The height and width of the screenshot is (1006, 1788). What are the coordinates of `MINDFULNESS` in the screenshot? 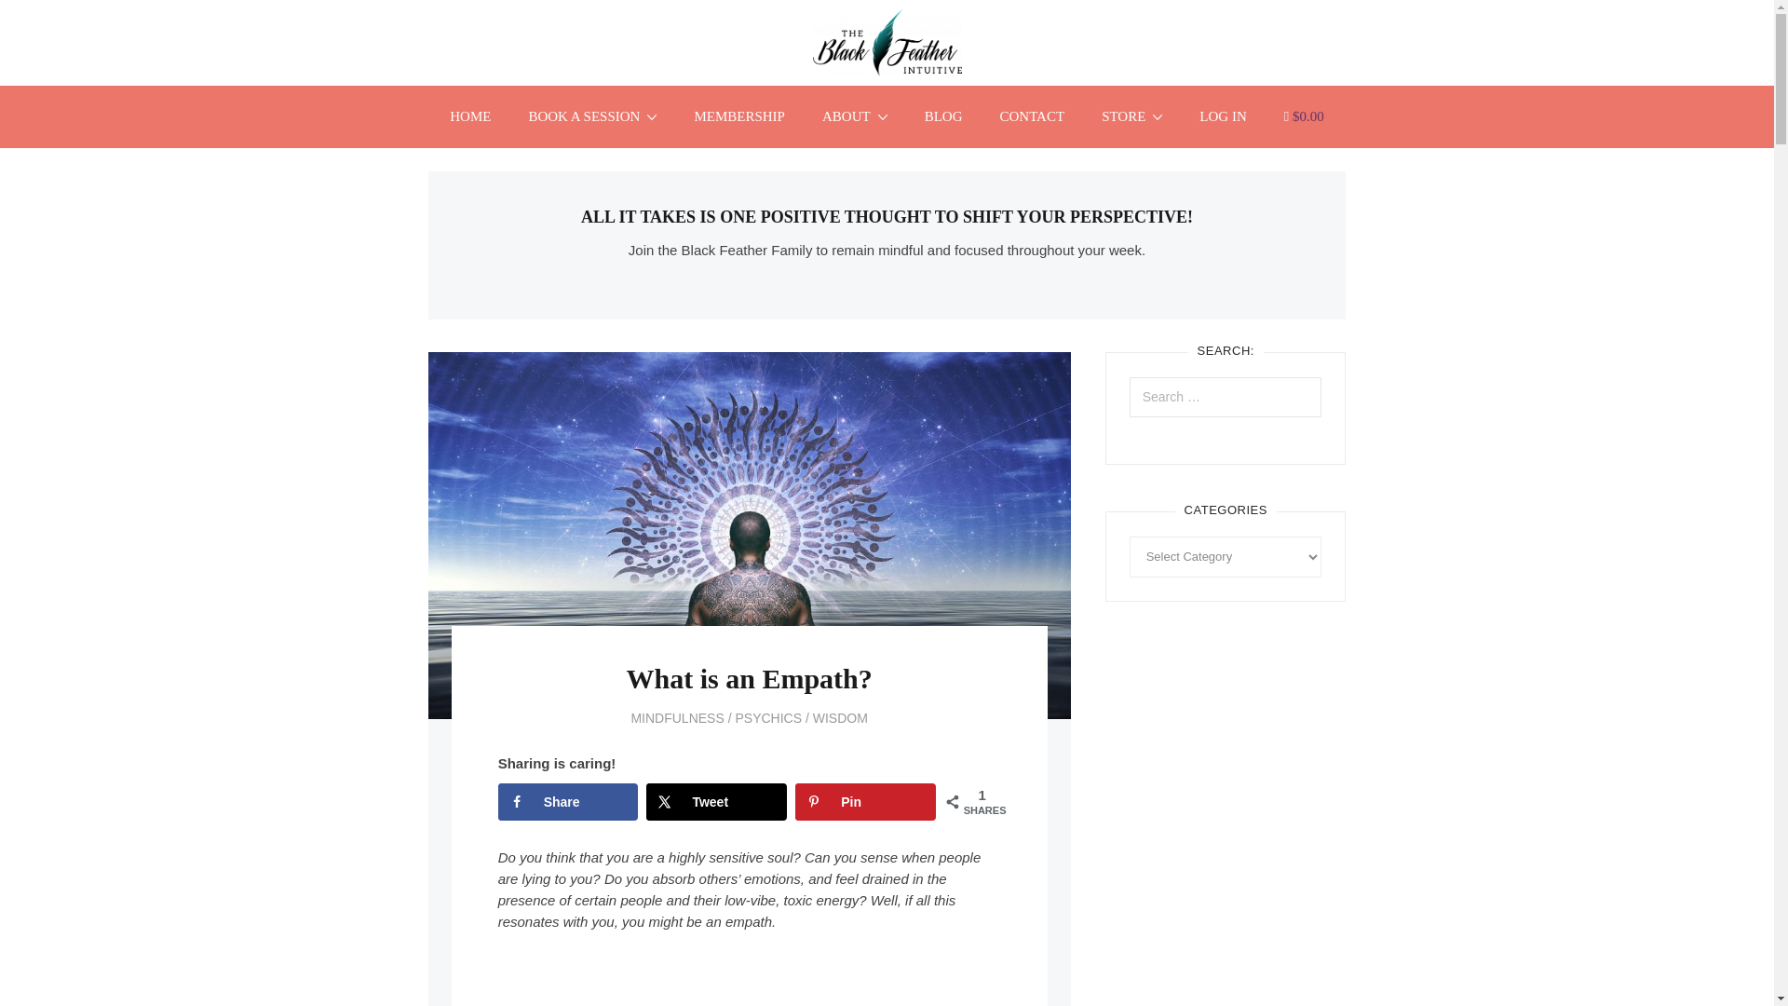 It's located at (677, 717).